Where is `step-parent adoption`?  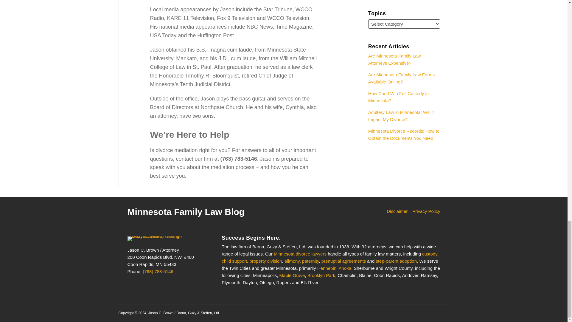 step-parent adoption is located at coordinates (396, 261).